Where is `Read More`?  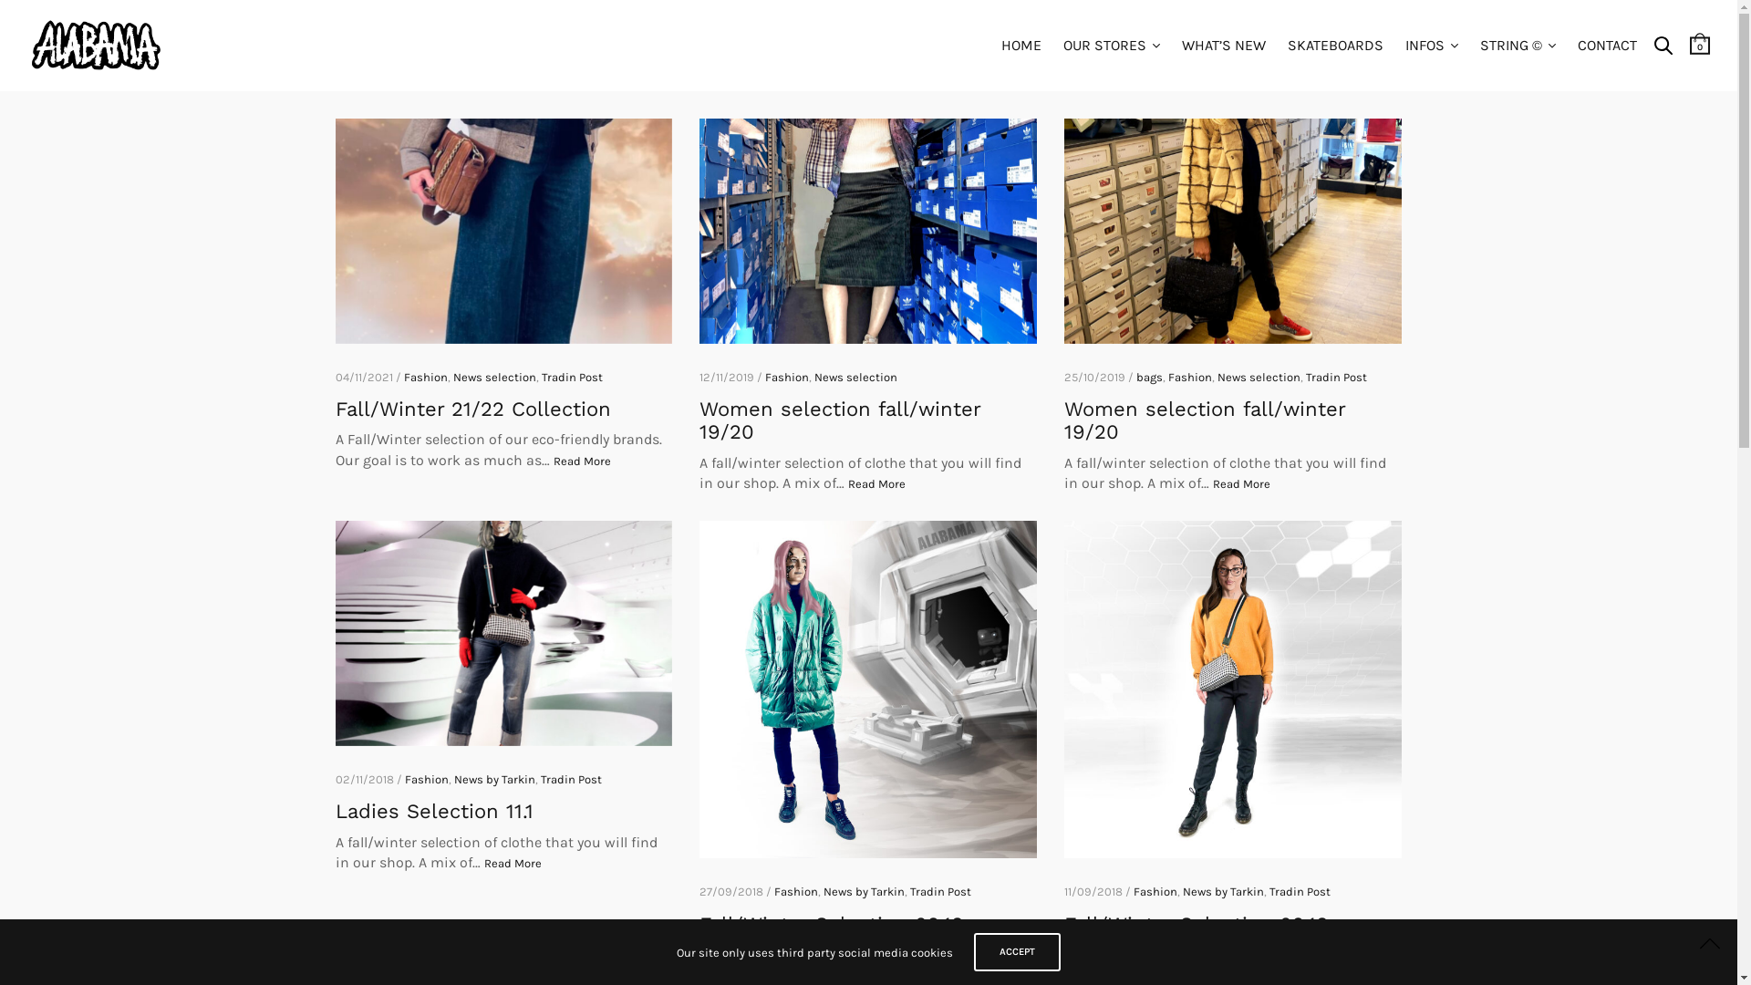 Read More is located at coordinates (1242, 976).